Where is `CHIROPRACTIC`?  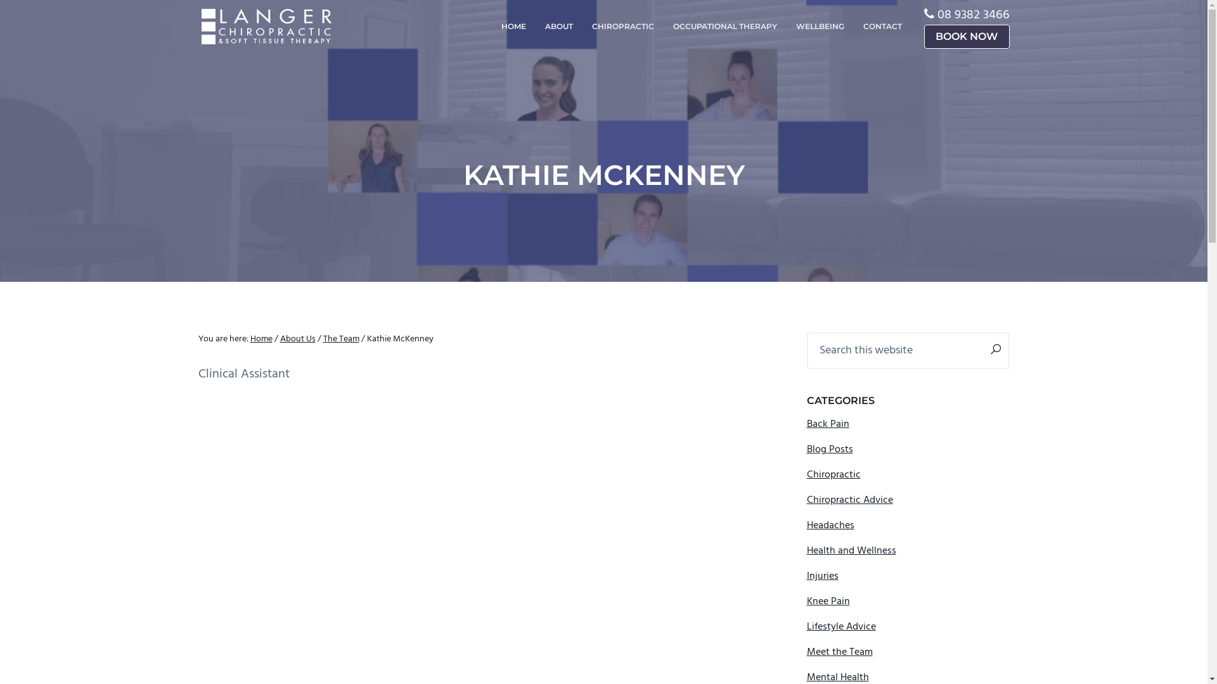
CHIROPRACTIC is located at coordinates (622, 27).